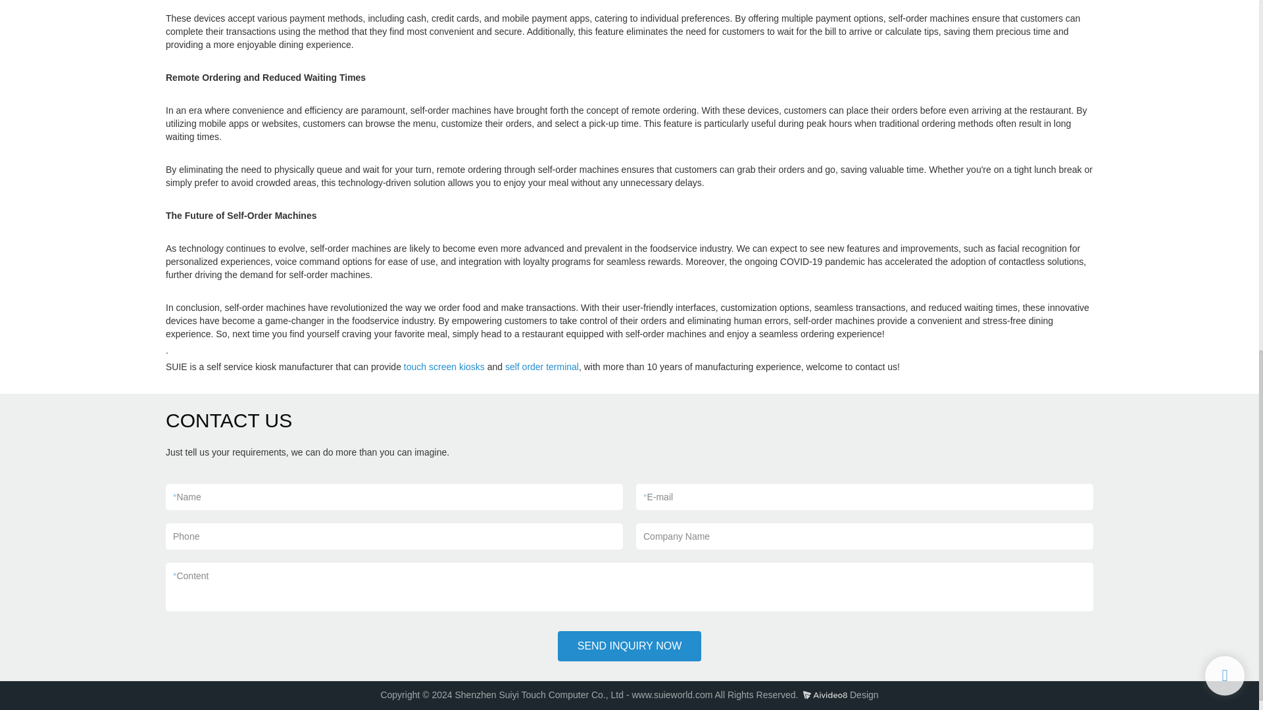  Describe the element at coordinates (445, 366) in the screenshot. I see `touch screen kiosks` at that location.